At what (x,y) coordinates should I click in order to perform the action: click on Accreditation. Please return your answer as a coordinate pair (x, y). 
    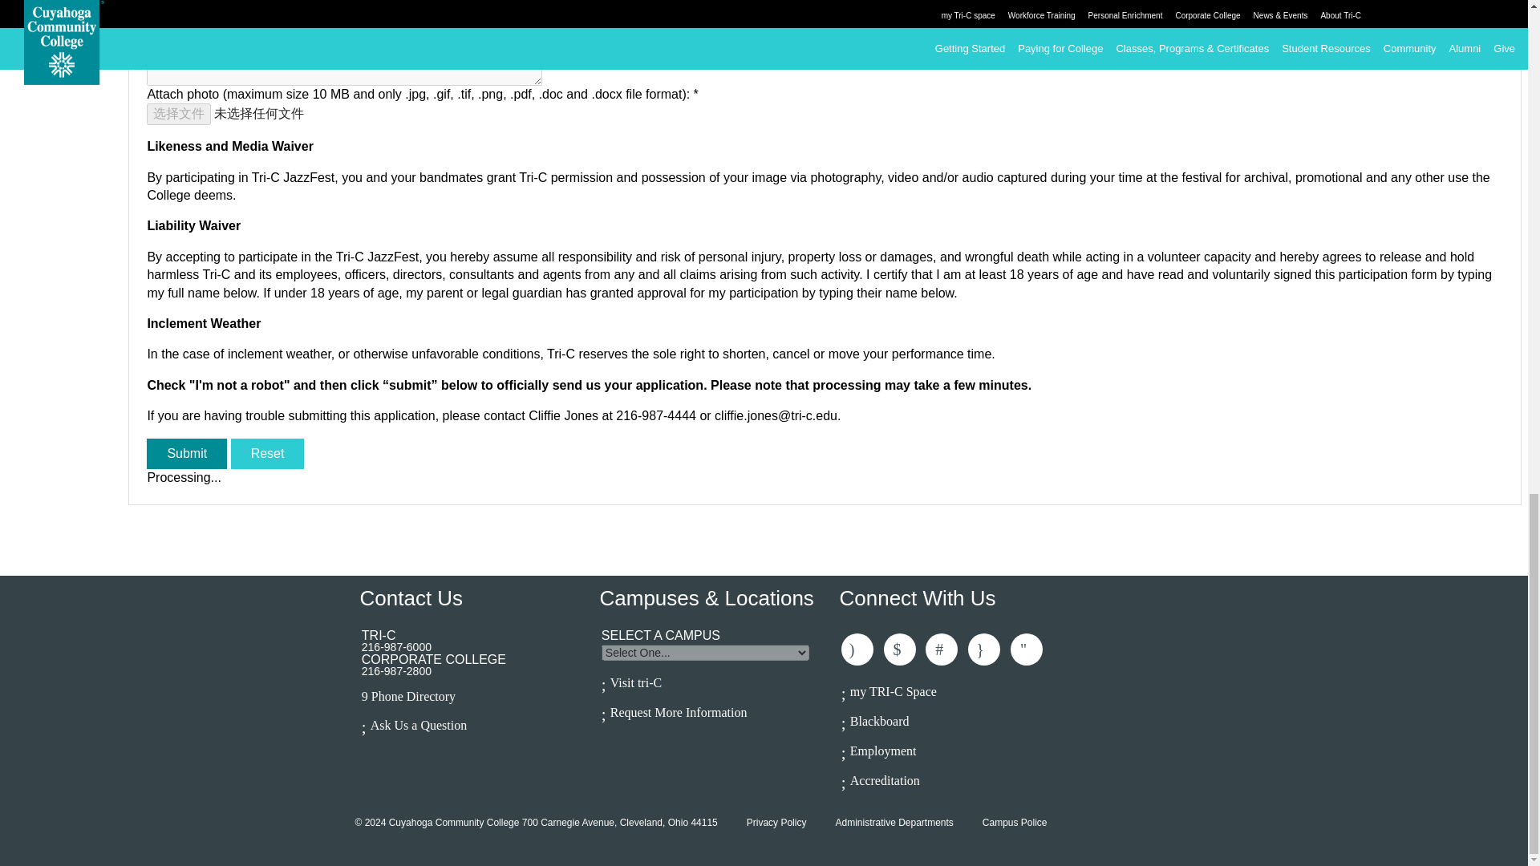
    Looking at the image, I should click on (955, 779).